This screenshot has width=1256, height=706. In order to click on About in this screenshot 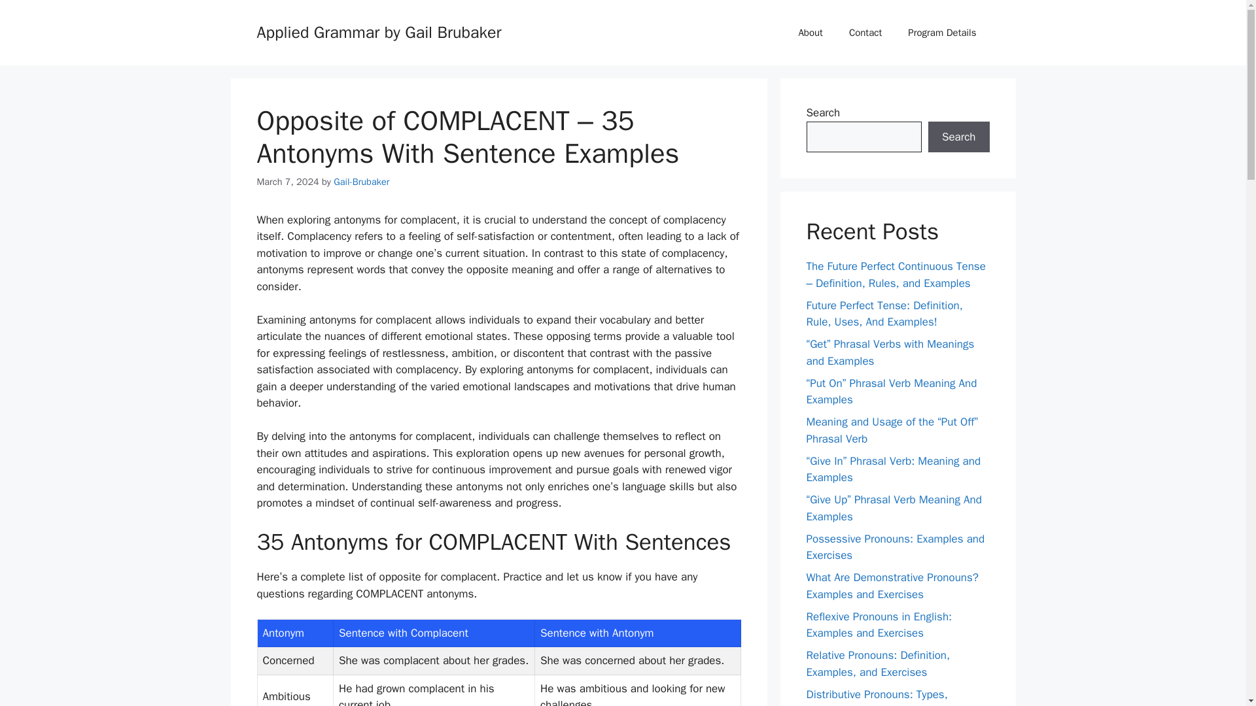, I will do `click(810, 33)`.